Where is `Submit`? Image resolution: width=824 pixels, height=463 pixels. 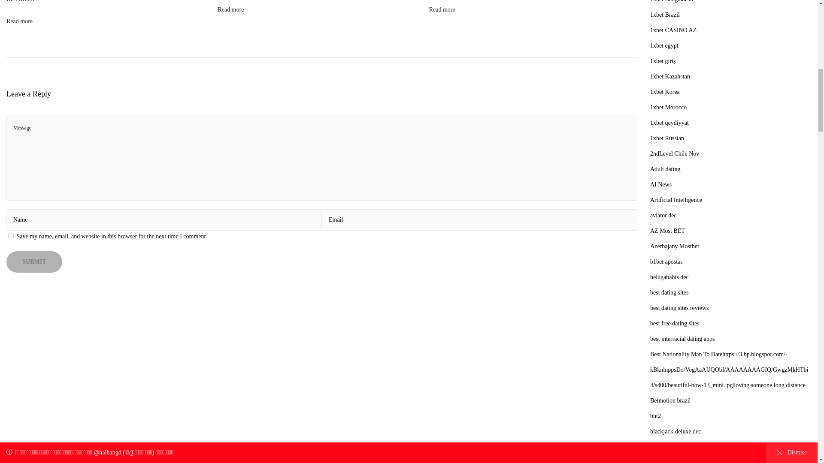 Submit is located at coordinates (34, 262).